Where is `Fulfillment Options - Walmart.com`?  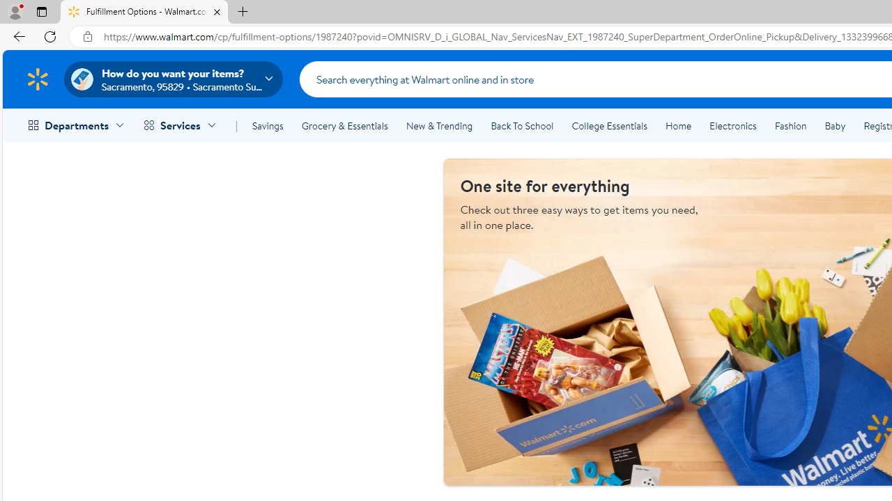 Fulfillment Options - Walmart.com is located at coordinates (144, 13).